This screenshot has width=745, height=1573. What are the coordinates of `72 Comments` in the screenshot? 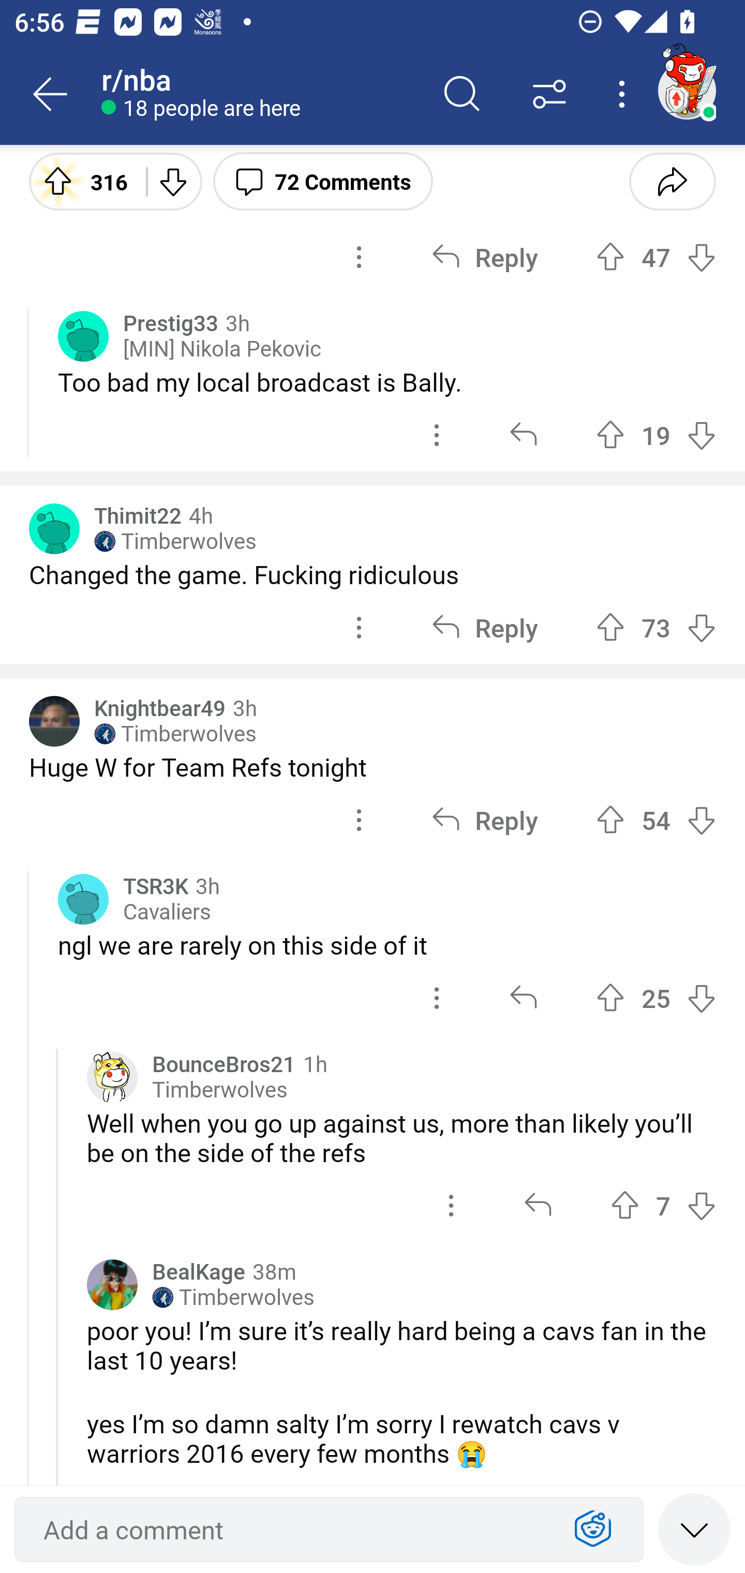 It's located at (323, 181).